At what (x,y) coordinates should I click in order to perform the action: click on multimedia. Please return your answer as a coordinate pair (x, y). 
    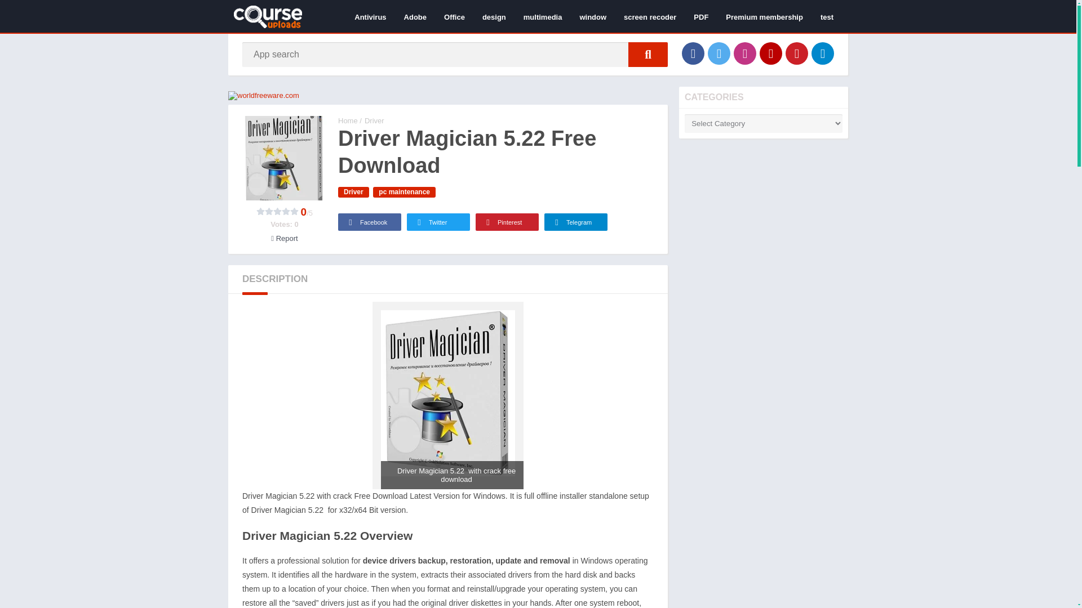
    Looking at the image, I should click on (543, 16).